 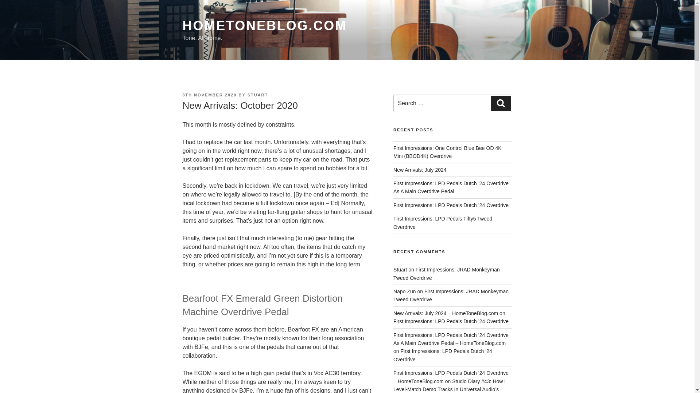 I want to click on New Arrivals: July 2024, so click(x=420, y=170).